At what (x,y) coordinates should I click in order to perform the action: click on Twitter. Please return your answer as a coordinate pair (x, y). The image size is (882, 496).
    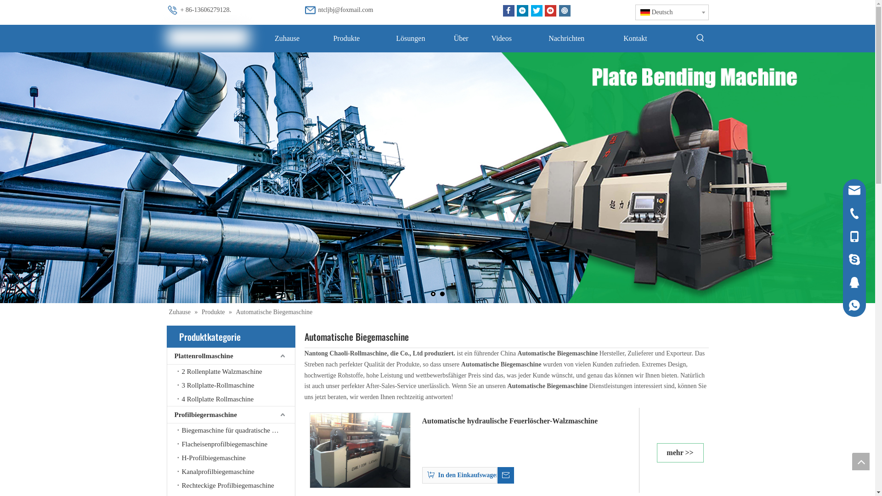
    Looking at the image, I should click on (537, 11).